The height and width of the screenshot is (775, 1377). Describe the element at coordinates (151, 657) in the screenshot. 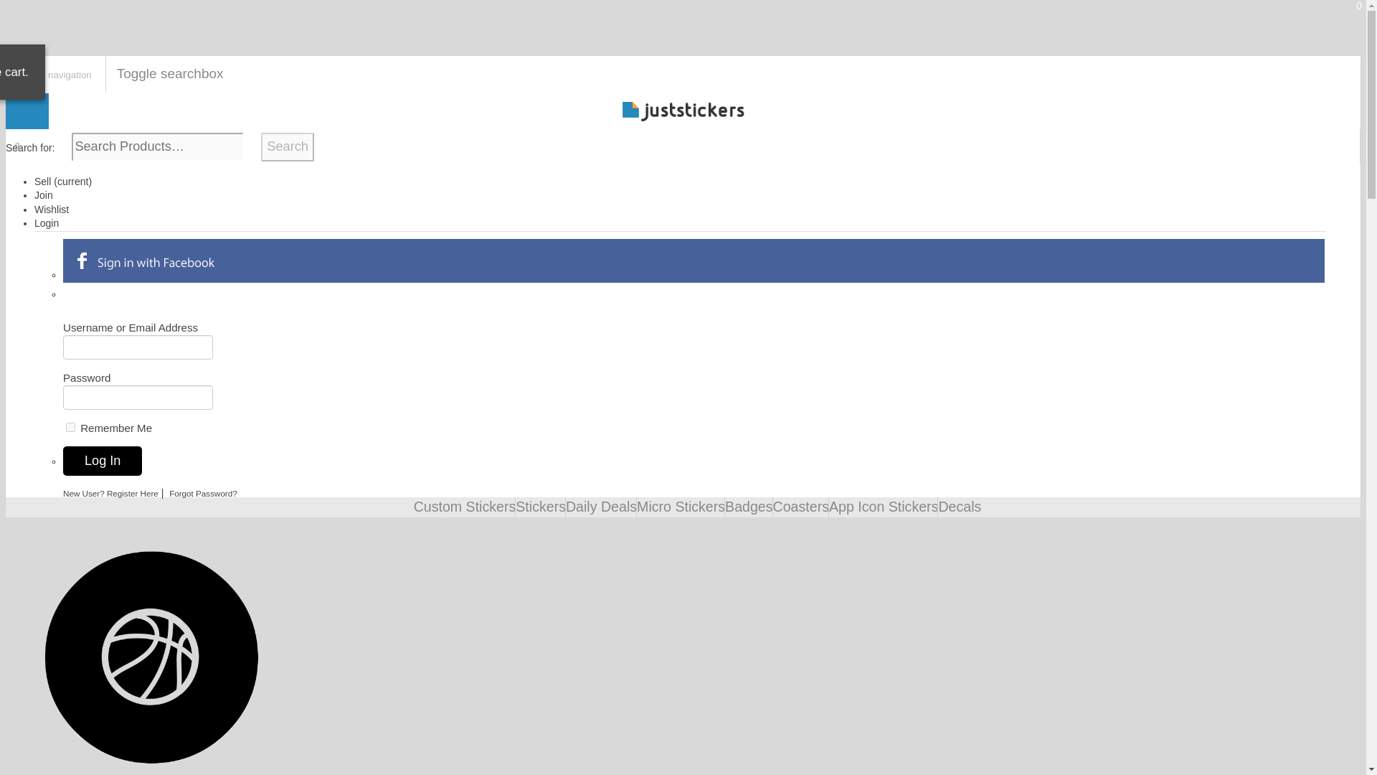

I see `basketball-decal` at that location.